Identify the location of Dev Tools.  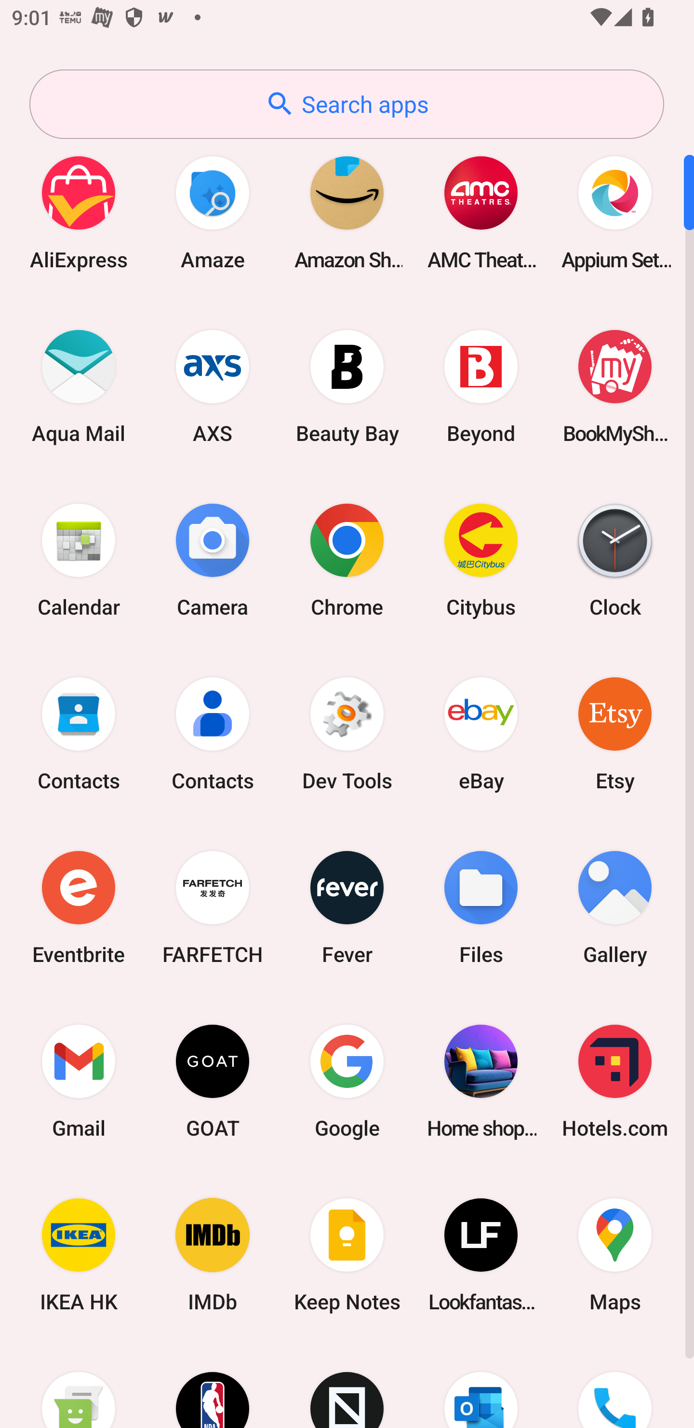
(347, 733).